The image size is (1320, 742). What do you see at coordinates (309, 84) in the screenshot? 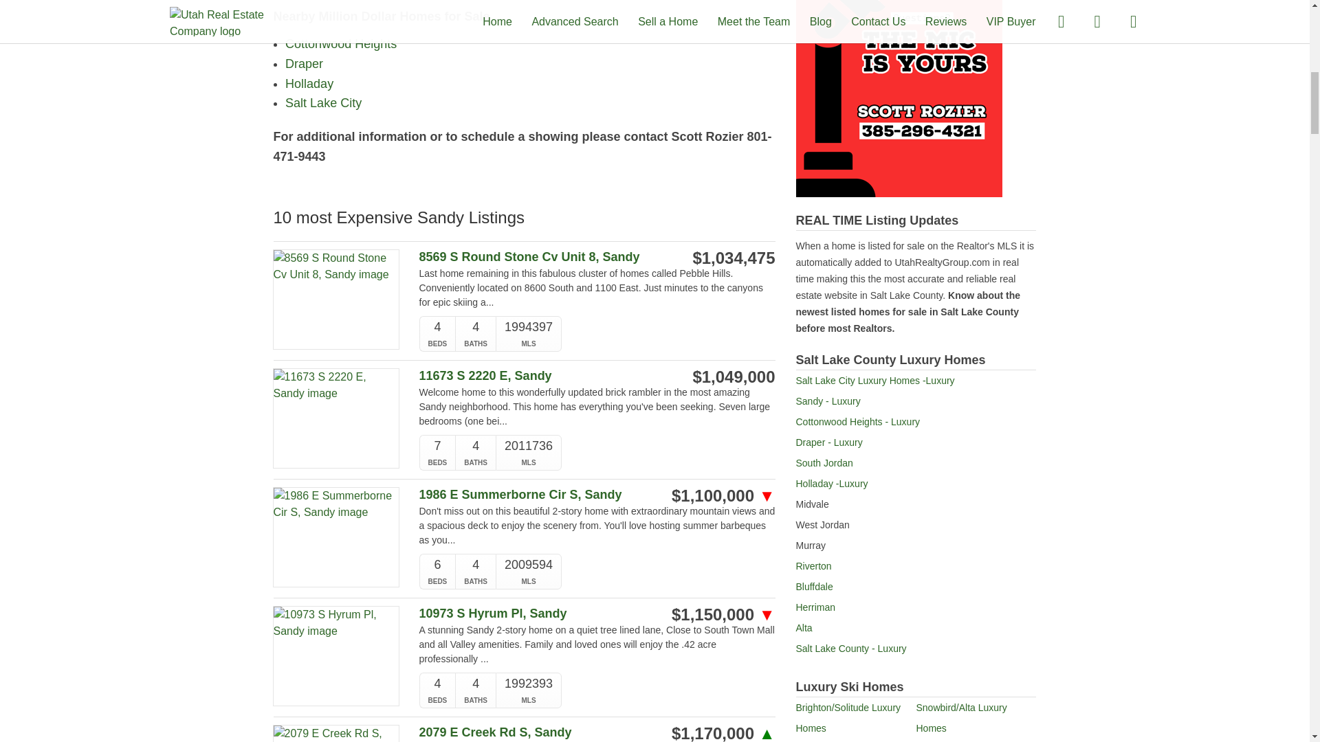
I see `Holladay` at bounding box center [309, 84].